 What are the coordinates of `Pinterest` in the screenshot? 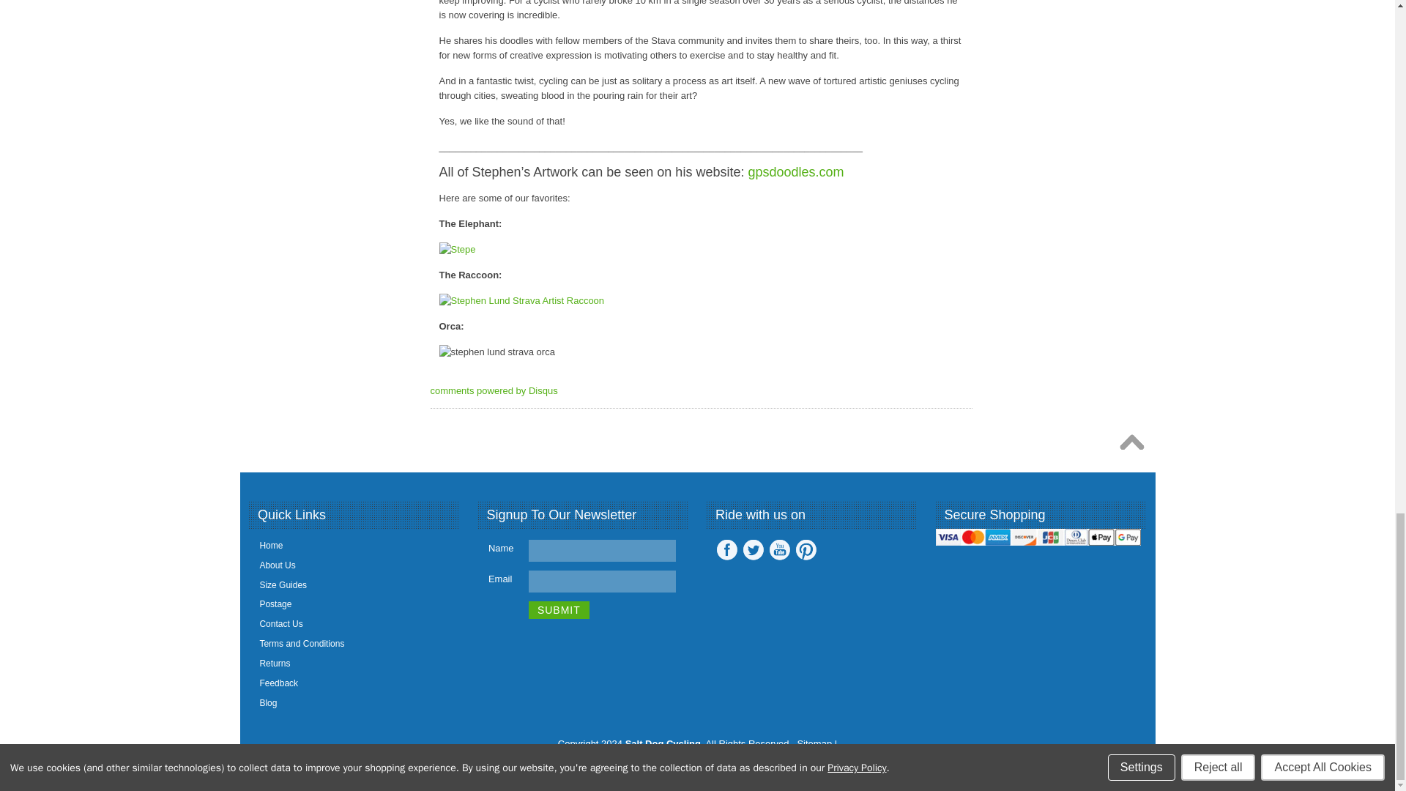 It's located at (806, 549).